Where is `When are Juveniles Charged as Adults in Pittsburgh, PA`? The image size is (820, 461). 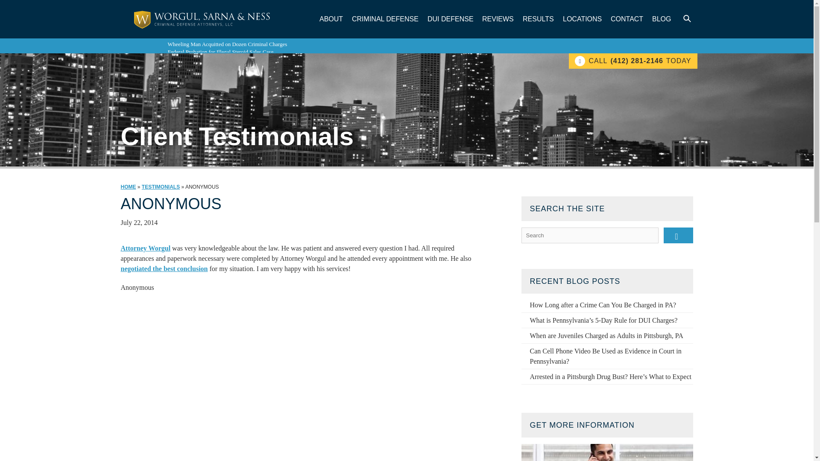 When are Juveniles Charged as Adults in Pittsburgh, PA is located at coordinates (606, 336).